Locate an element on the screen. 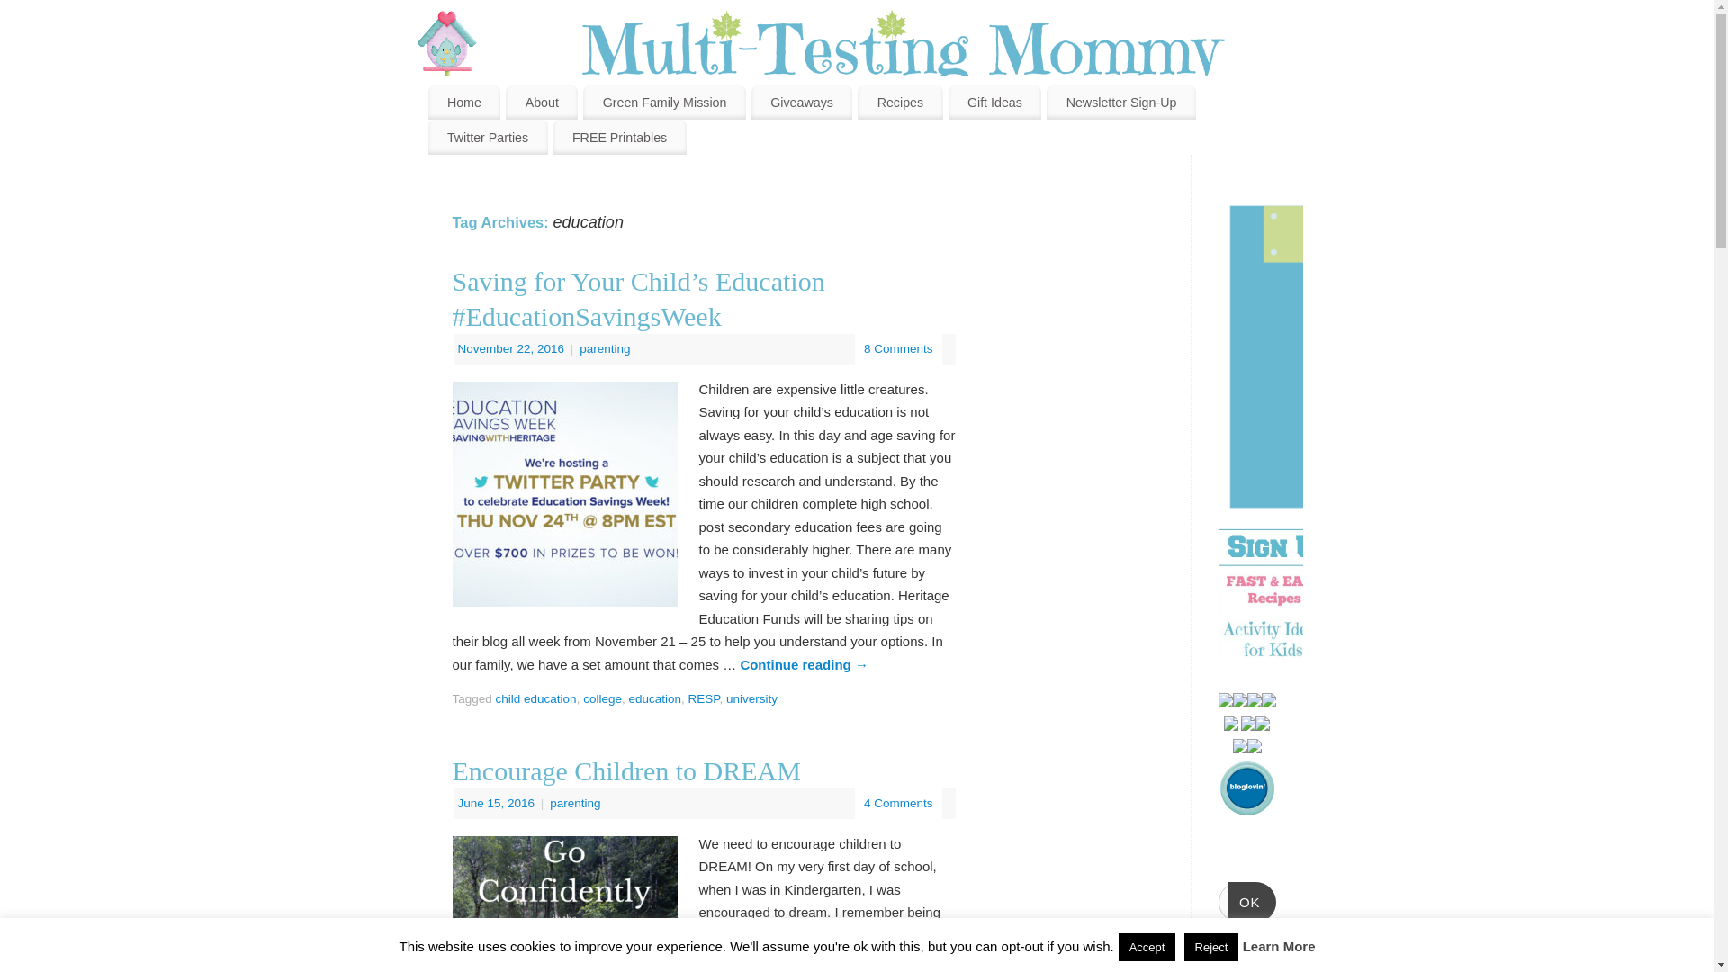 The width and height of the screenshot is (1728, 972). education is located at coordinates (654, 698).